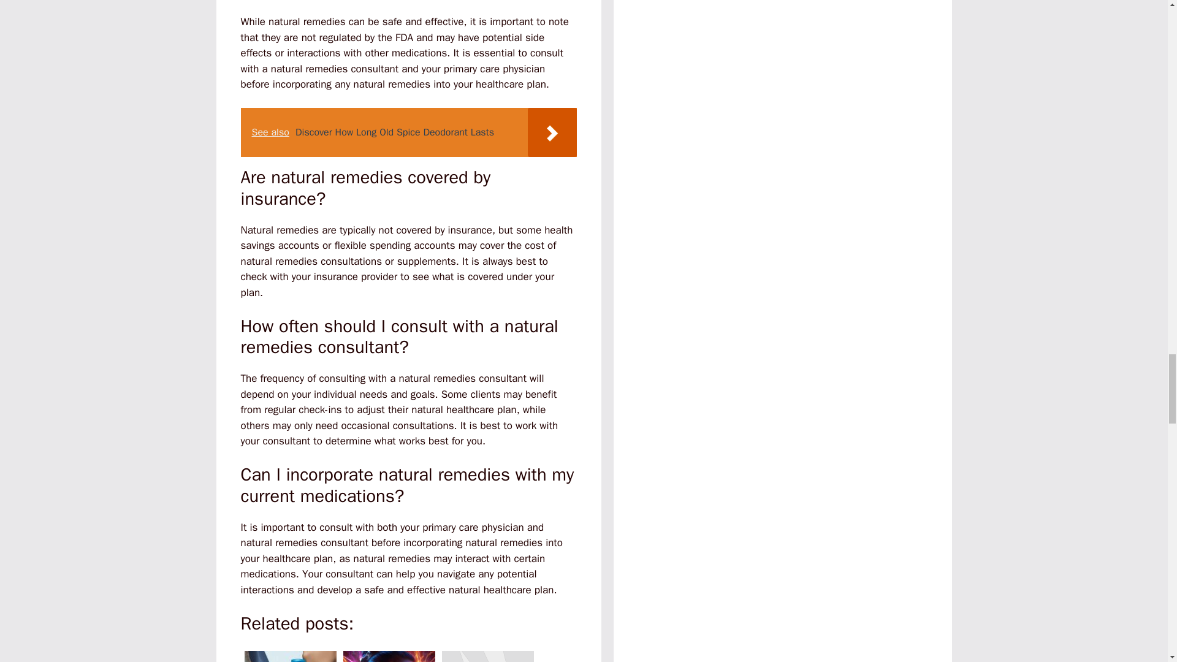  Describe the element at coordinates (408, 132) in the screenshot. I see `See also  Discover How Long Old Spice Deodorant Lasts` at that location.